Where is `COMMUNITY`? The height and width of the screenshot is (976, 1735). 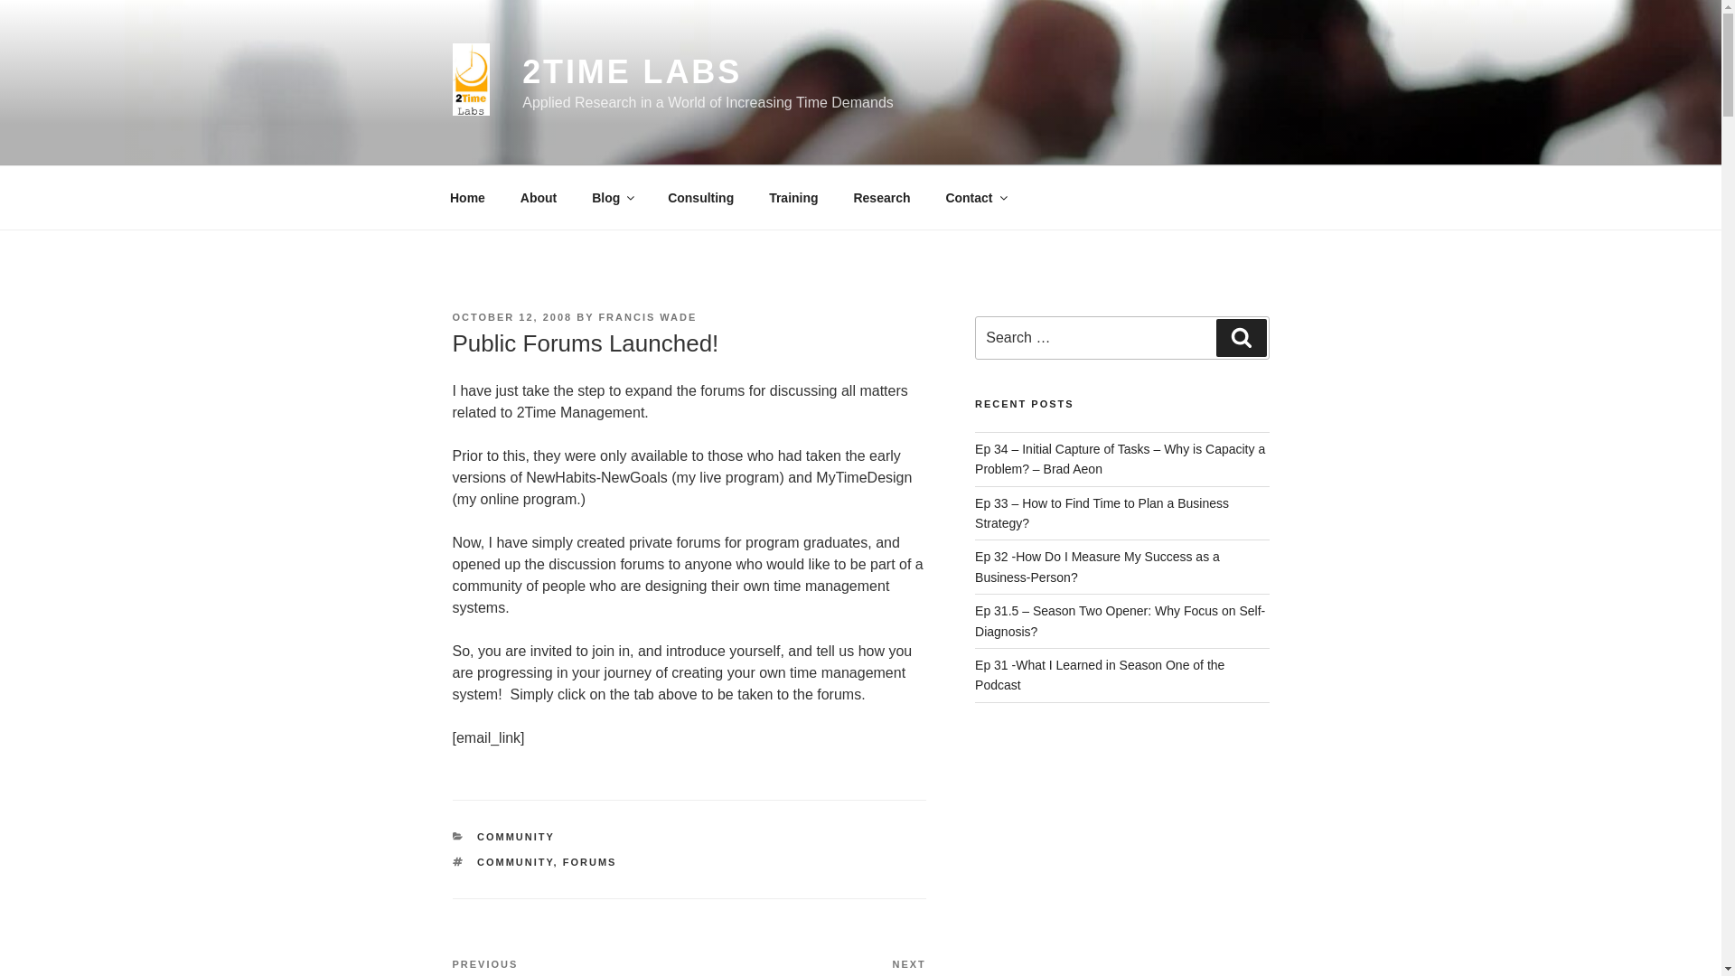
COMMUNITY is located at coordinates (515, 862).